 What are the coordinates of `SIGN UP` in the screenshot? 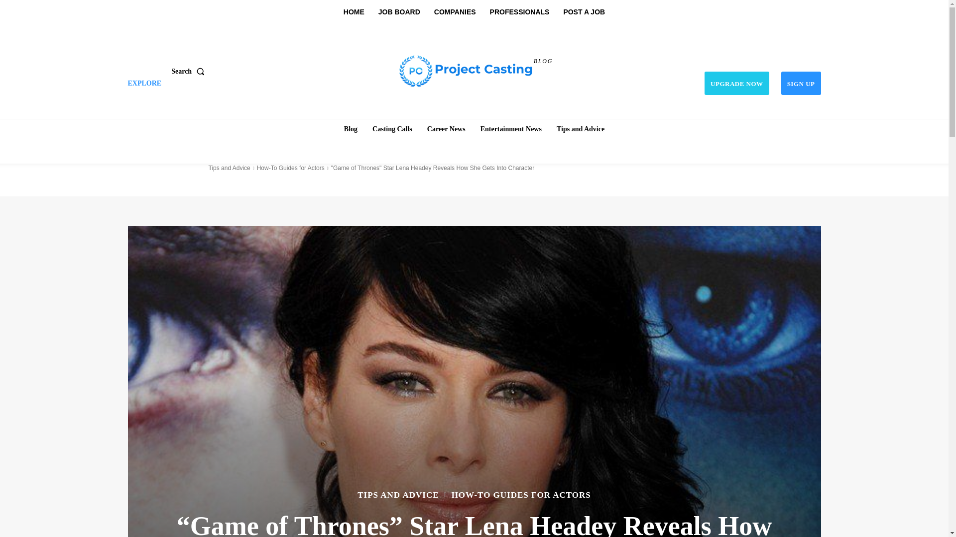 It's located at (801, 83).